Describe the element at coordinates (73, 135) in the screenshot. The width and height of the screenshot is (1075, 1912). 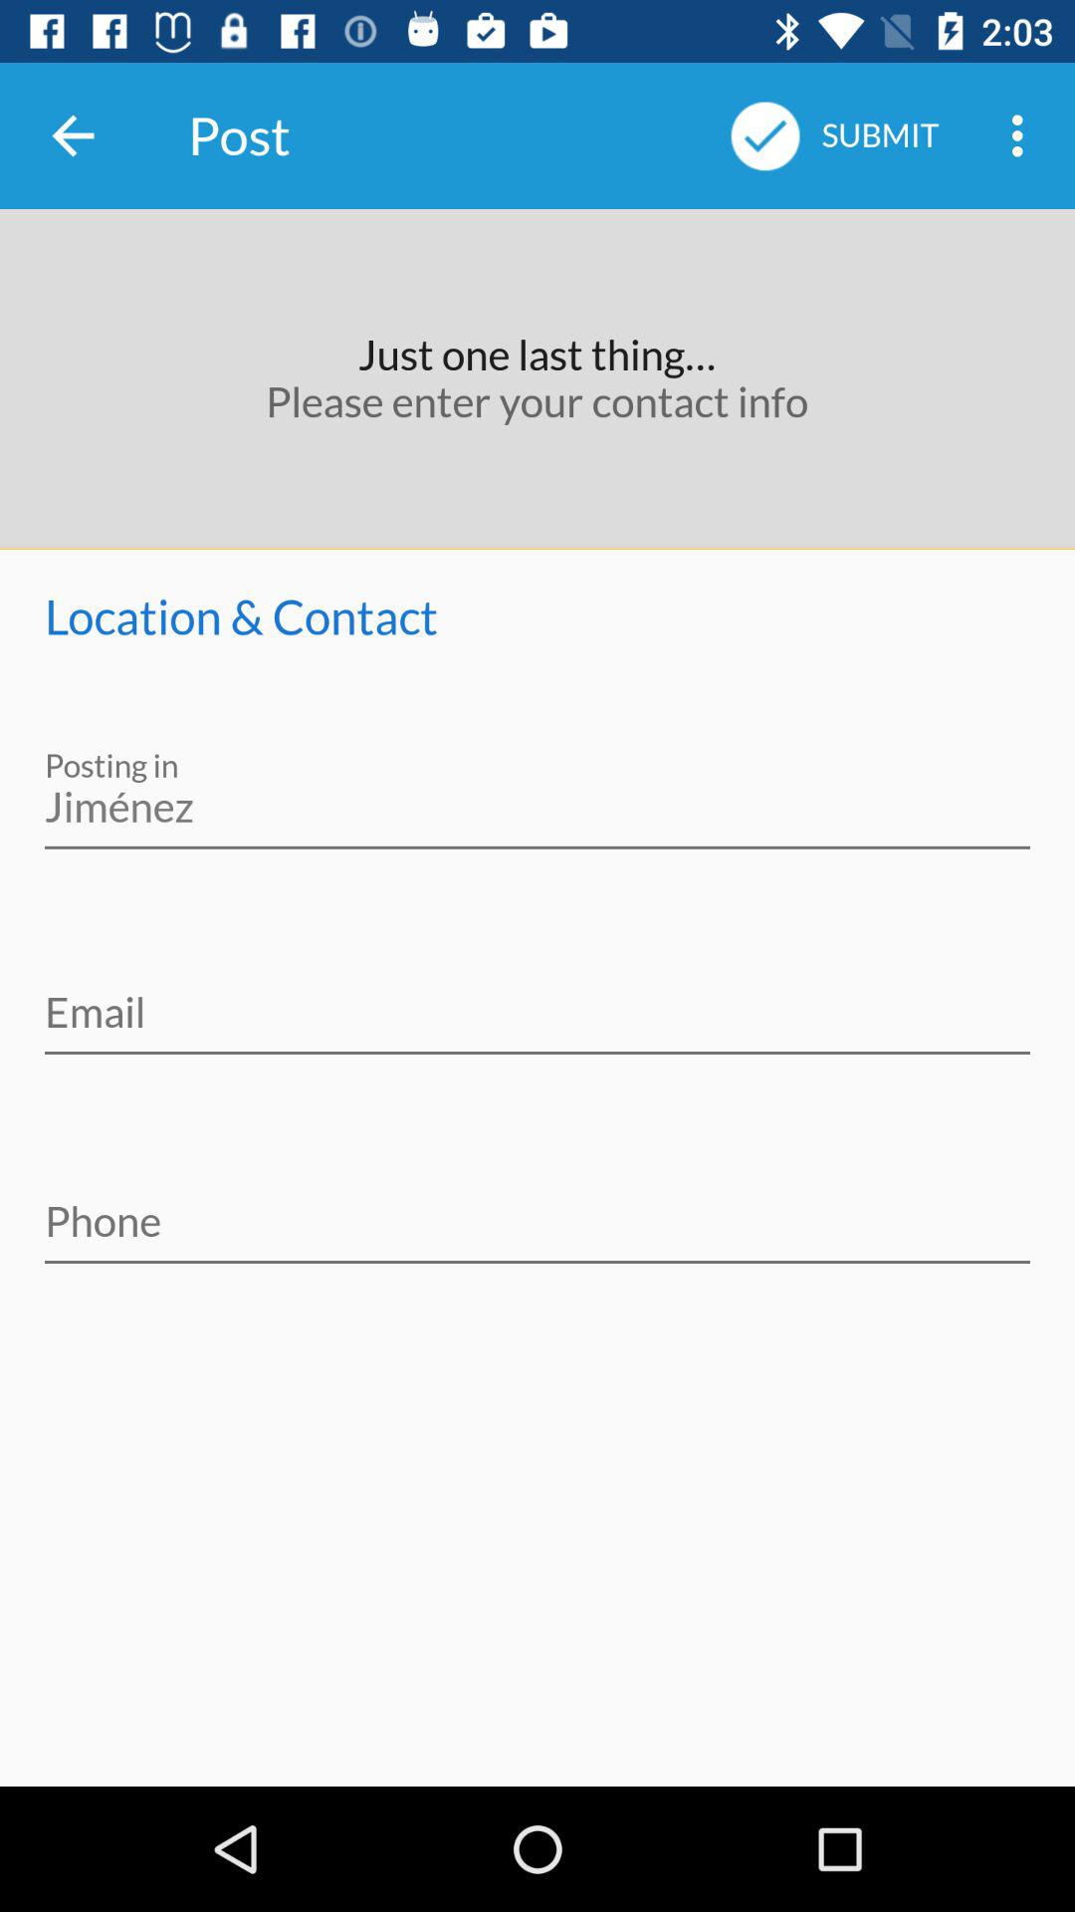
I see `choose the icon next to the post` at that location.